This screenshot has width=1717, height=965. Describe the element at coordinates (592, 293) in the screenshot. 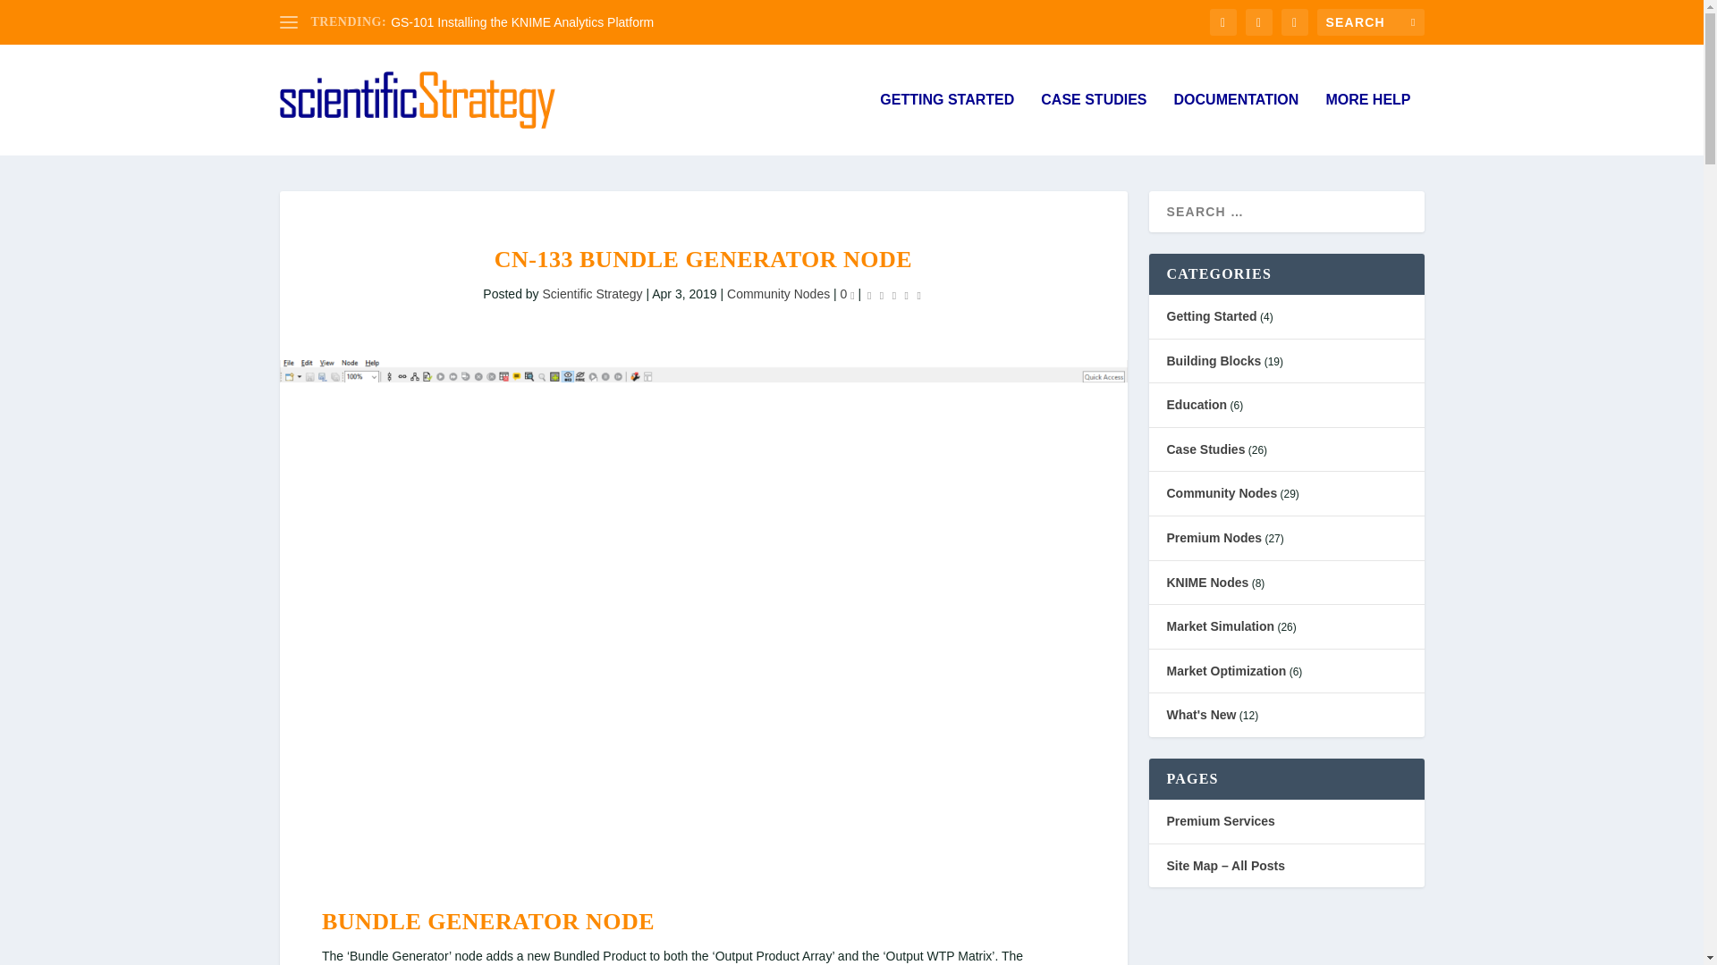

I see `Posts by Scientific Strategy` at that location.